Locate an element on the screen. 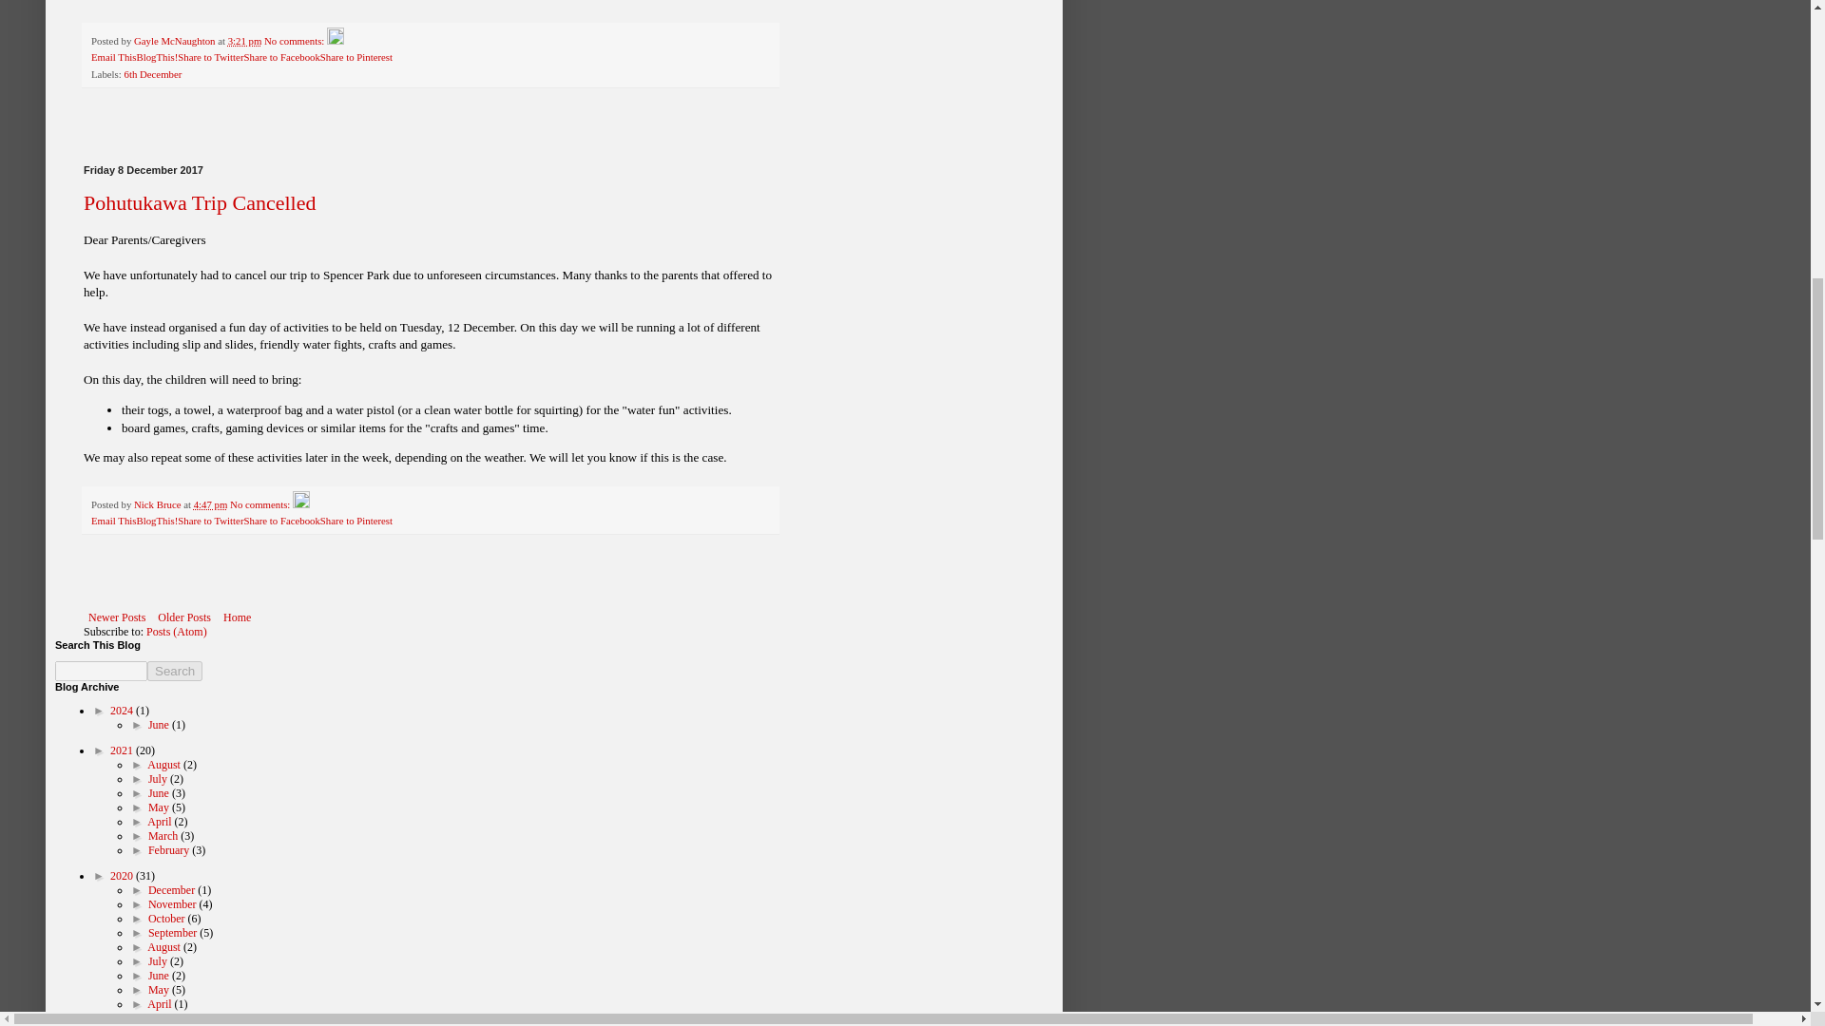 The height and width of the screenshot is (1026, 1825). Email This is located at coordinates (113, 57).